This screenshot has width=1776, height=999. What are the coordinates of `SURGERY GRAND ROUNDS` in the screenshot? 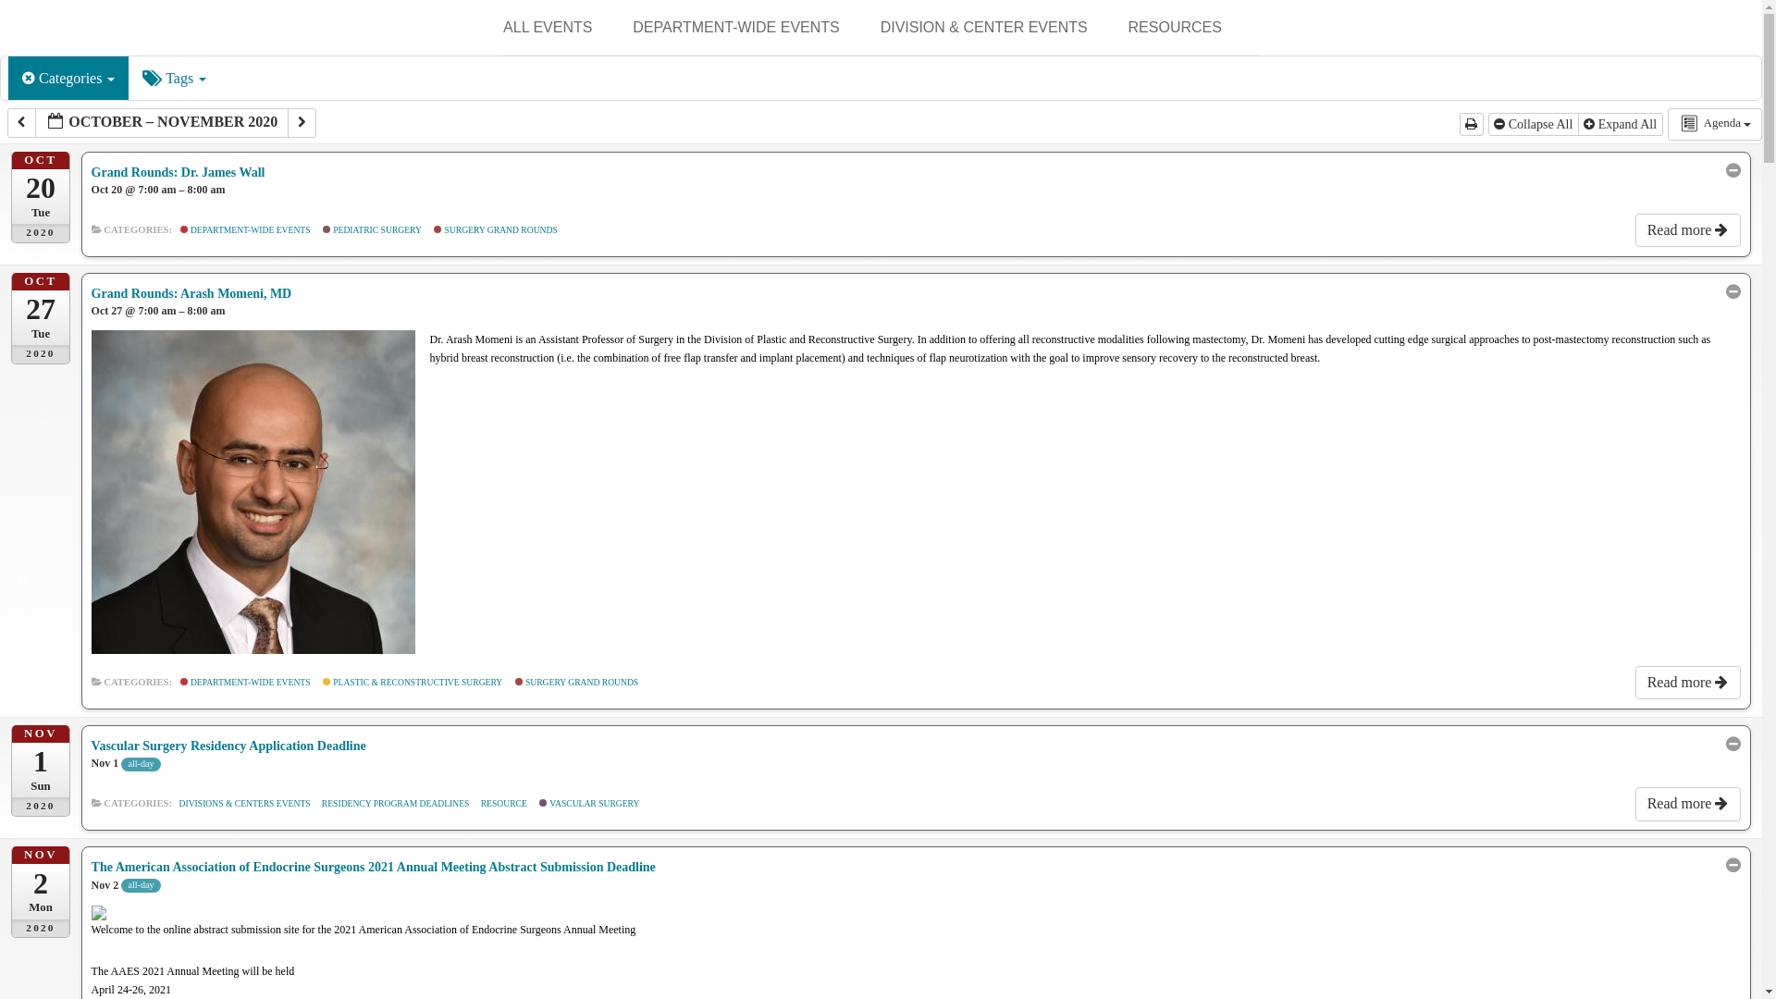 It's located at (724, 75).